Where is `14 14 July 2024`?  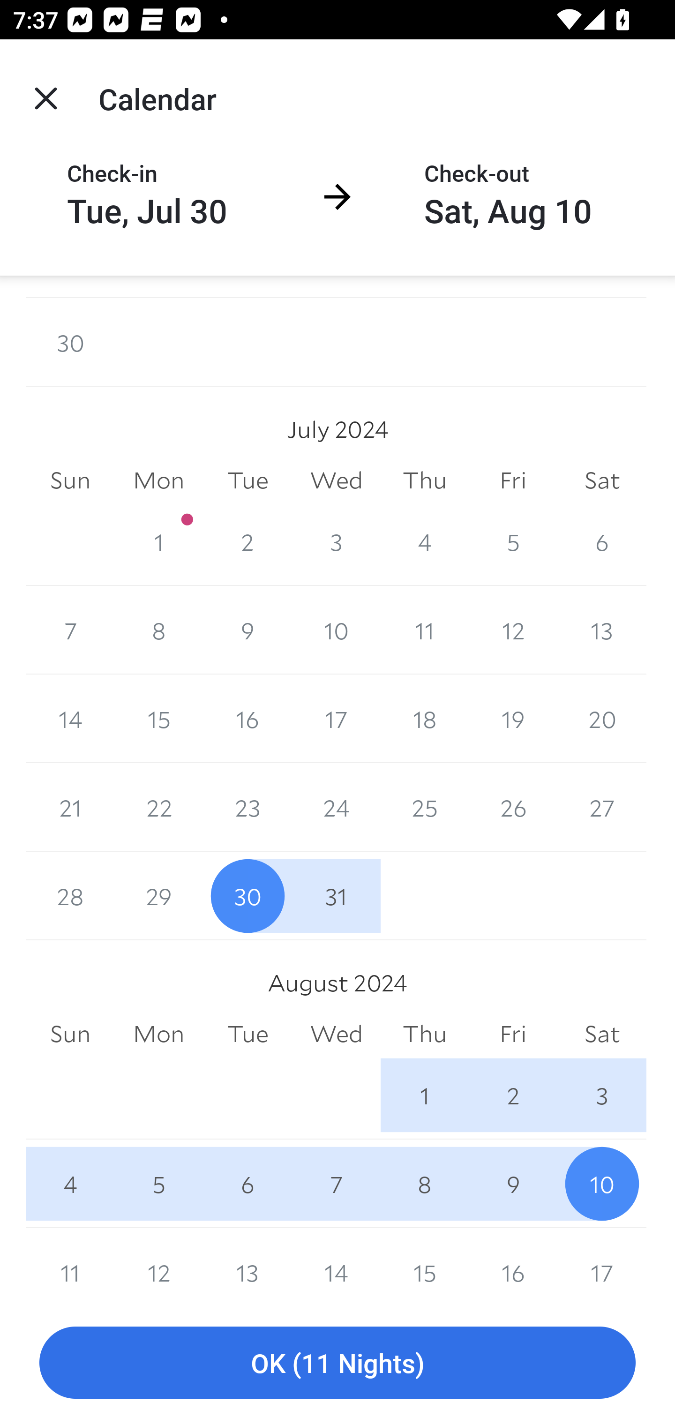 14 14 July 2024 is located at coordinates (70, 719).